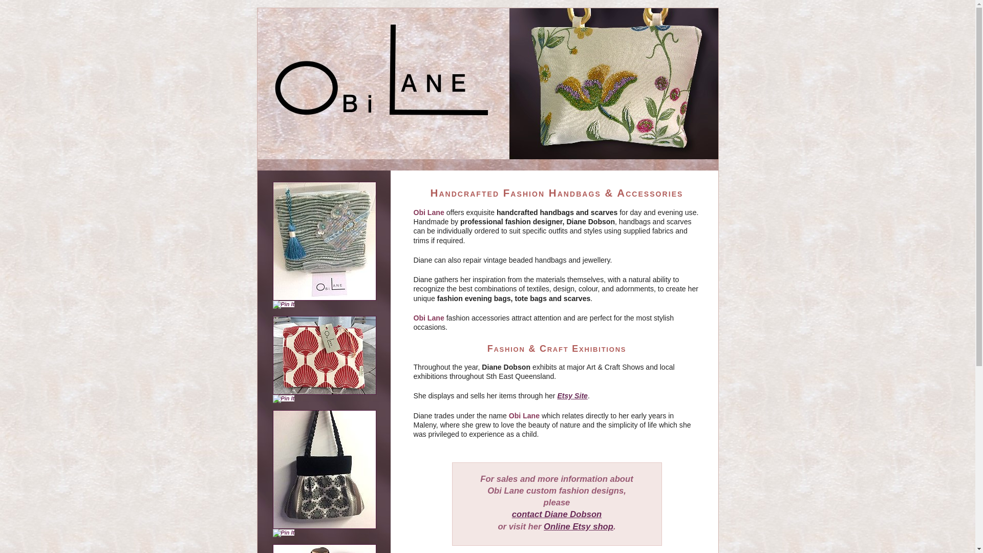 The image size is (983, 553). Describe the element at coordinates (284, 399) in the screenshot. I see `Pin It` at that location.